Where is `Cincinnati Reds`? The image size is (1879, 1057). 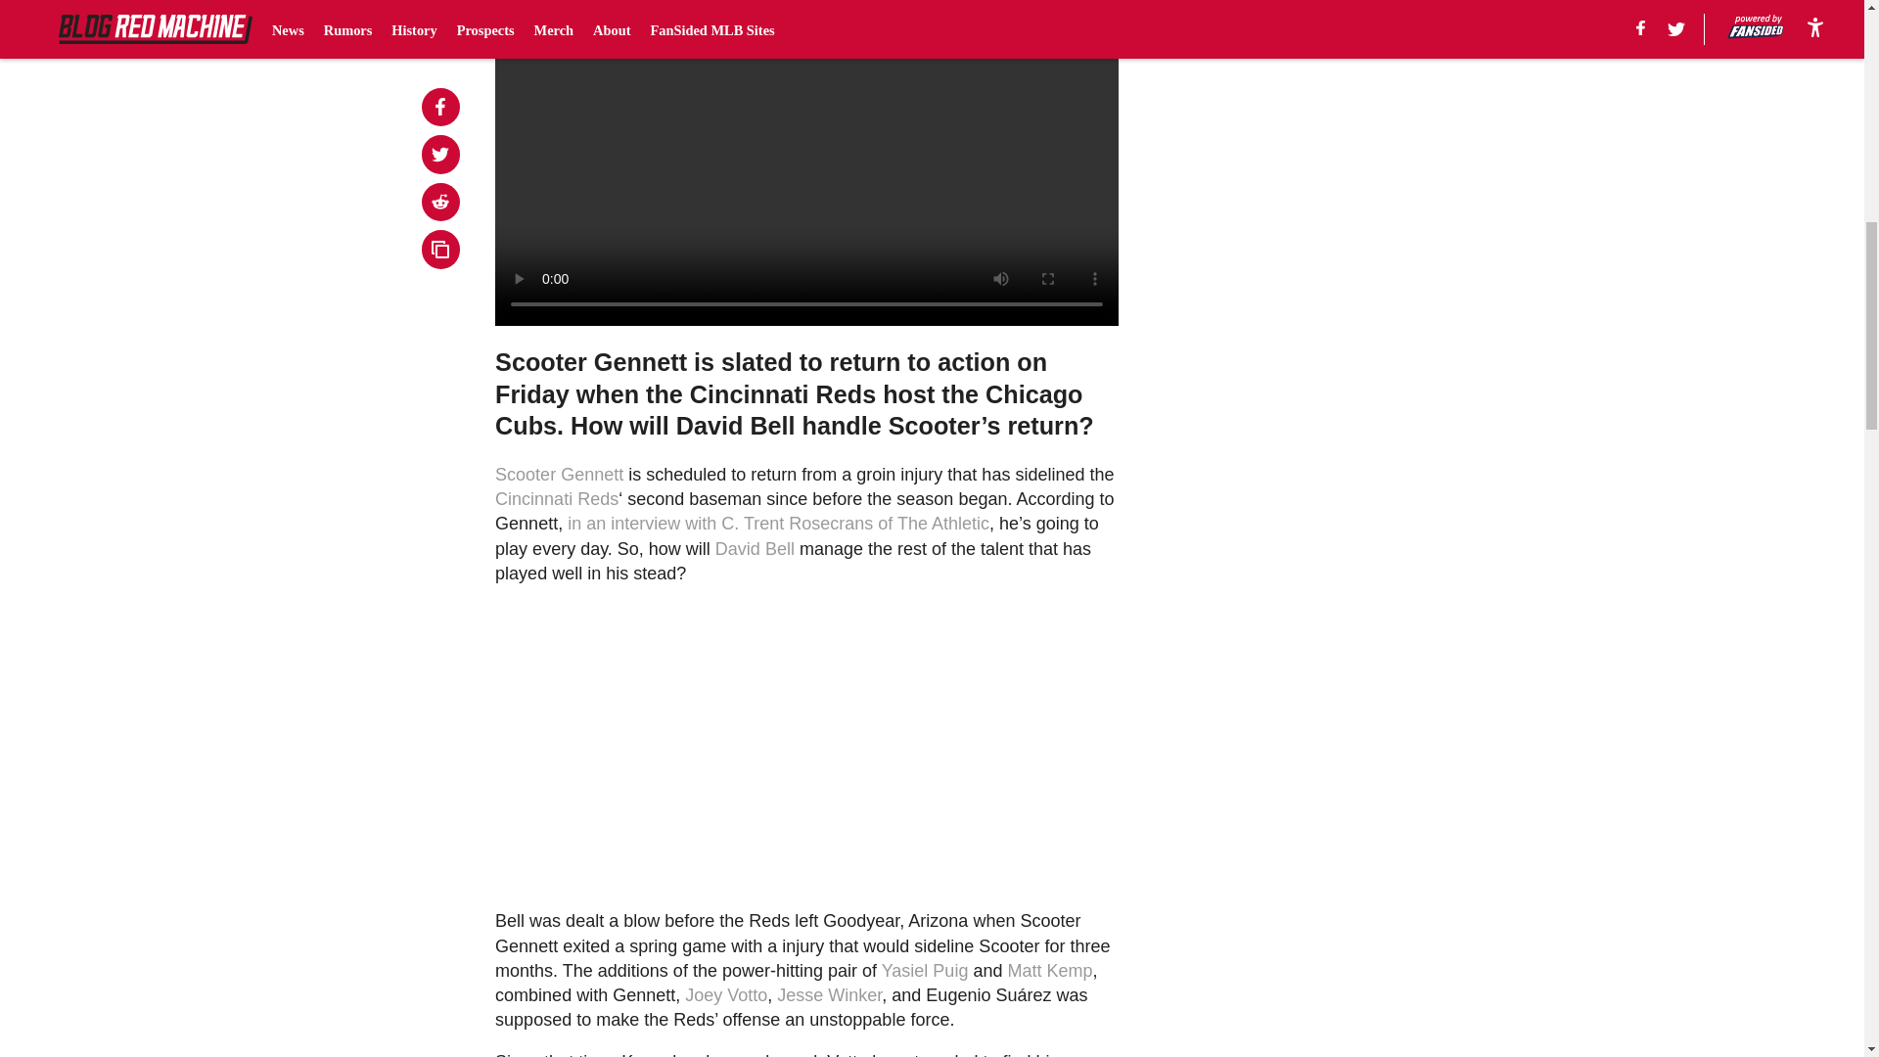 Cincinnati Reds is located at coordinates (556, 499).